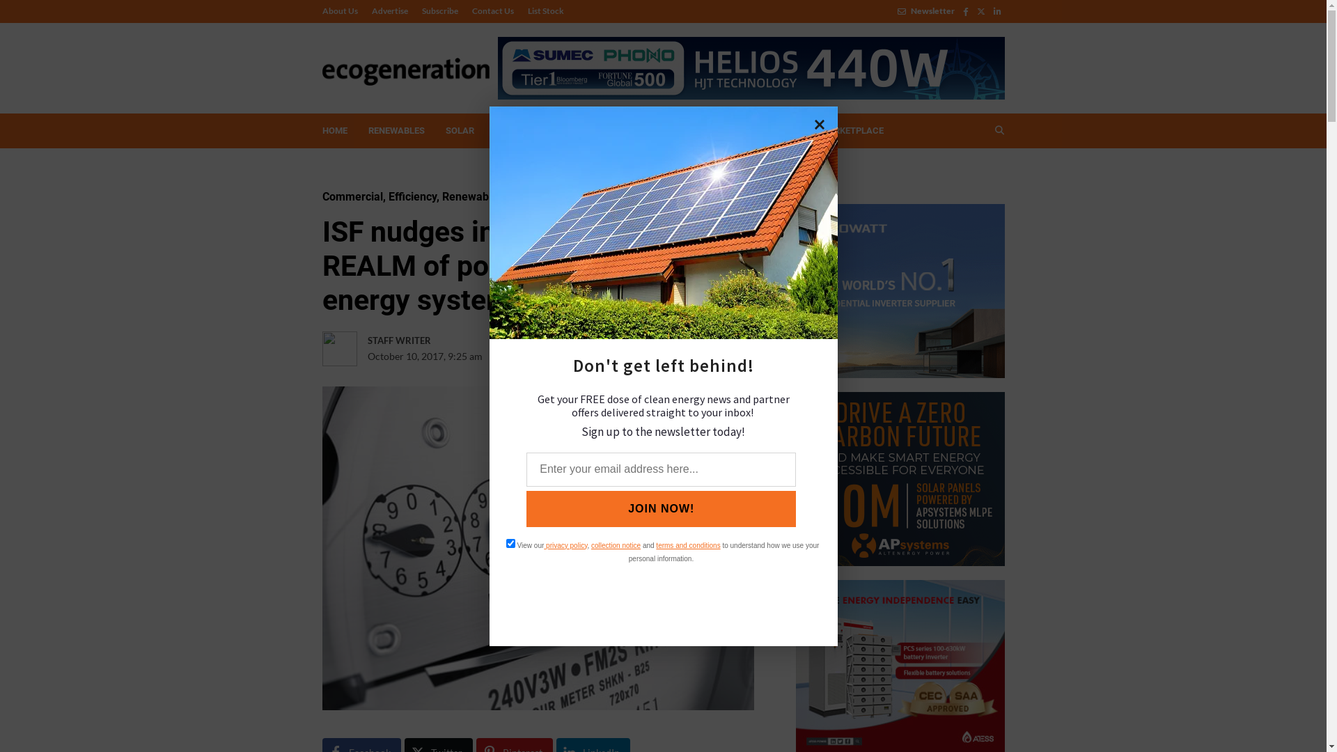 Image resolution: width=1337 pixels, height=752 pixels. Describe the element at coordinates (900, 291) in the screenshot. I see `3rd party ad content` at that location.